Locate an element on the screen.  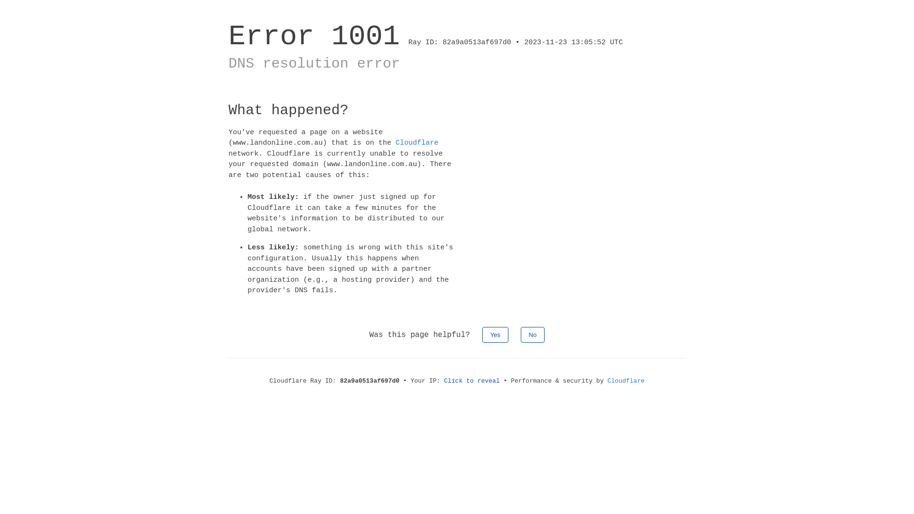
Yes is located at coordinates (495, 334).